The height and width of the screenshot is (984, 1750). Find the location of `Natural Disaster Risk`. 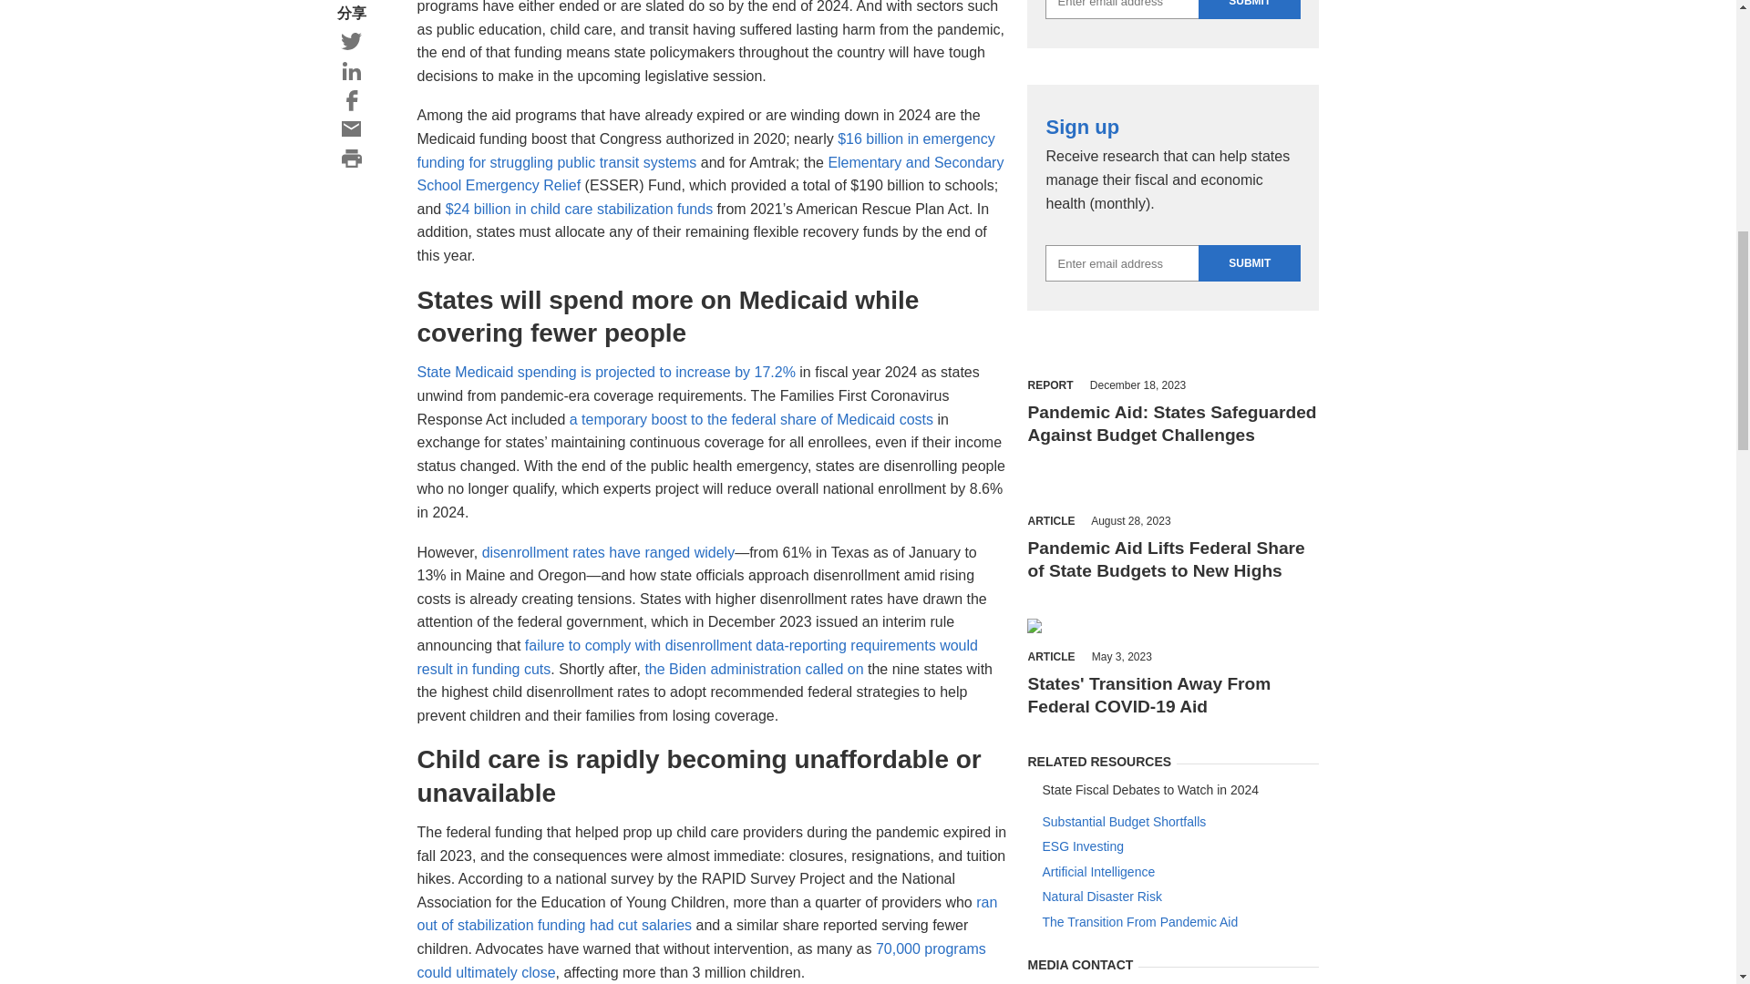

Natural Disaster Risk is located at coordinates (1179, 897).